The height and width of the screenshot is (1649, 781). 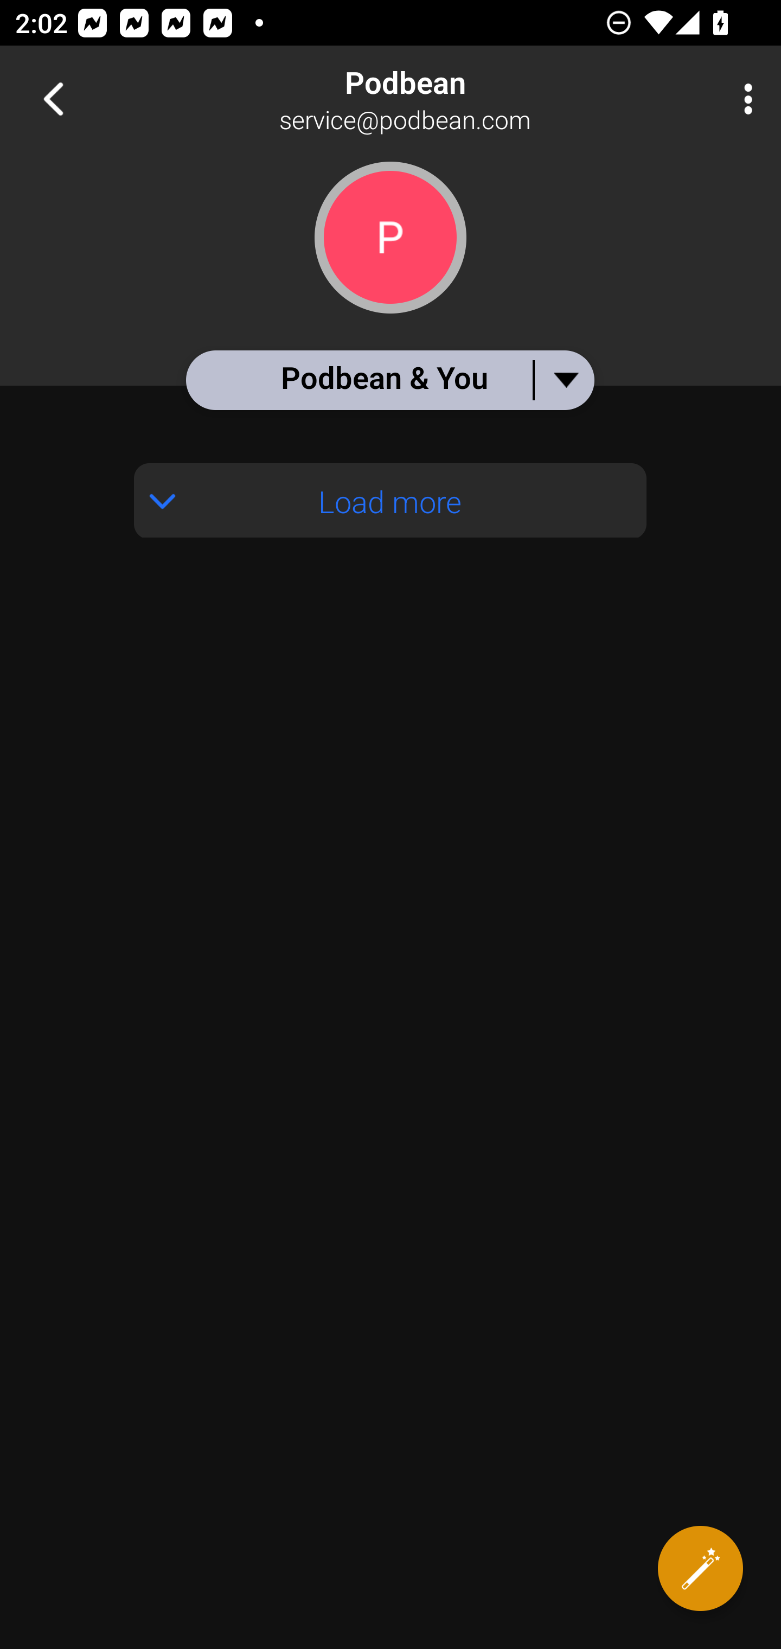 What do you see at coordinates (459, 99) in the screenshot?
I see `Podbean service@podbean.com` at bounding box center [459, 99].